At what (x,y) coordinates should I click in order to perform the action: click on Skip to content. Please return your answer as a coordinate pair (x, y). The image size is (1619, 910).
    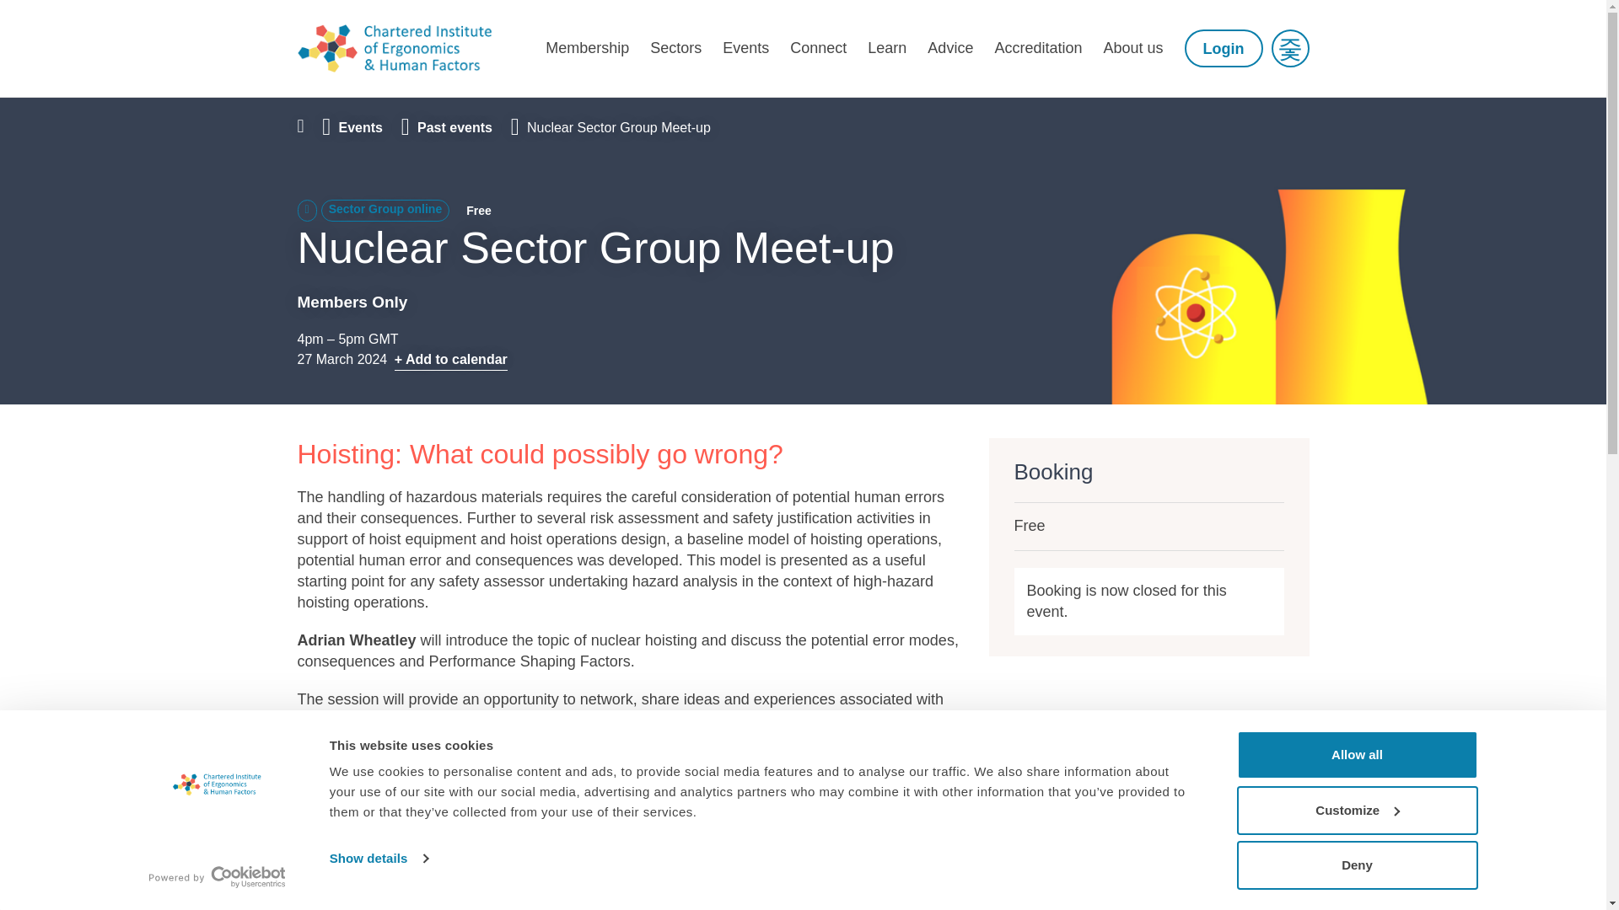
    Looking at the image, I should click on (342, 115).